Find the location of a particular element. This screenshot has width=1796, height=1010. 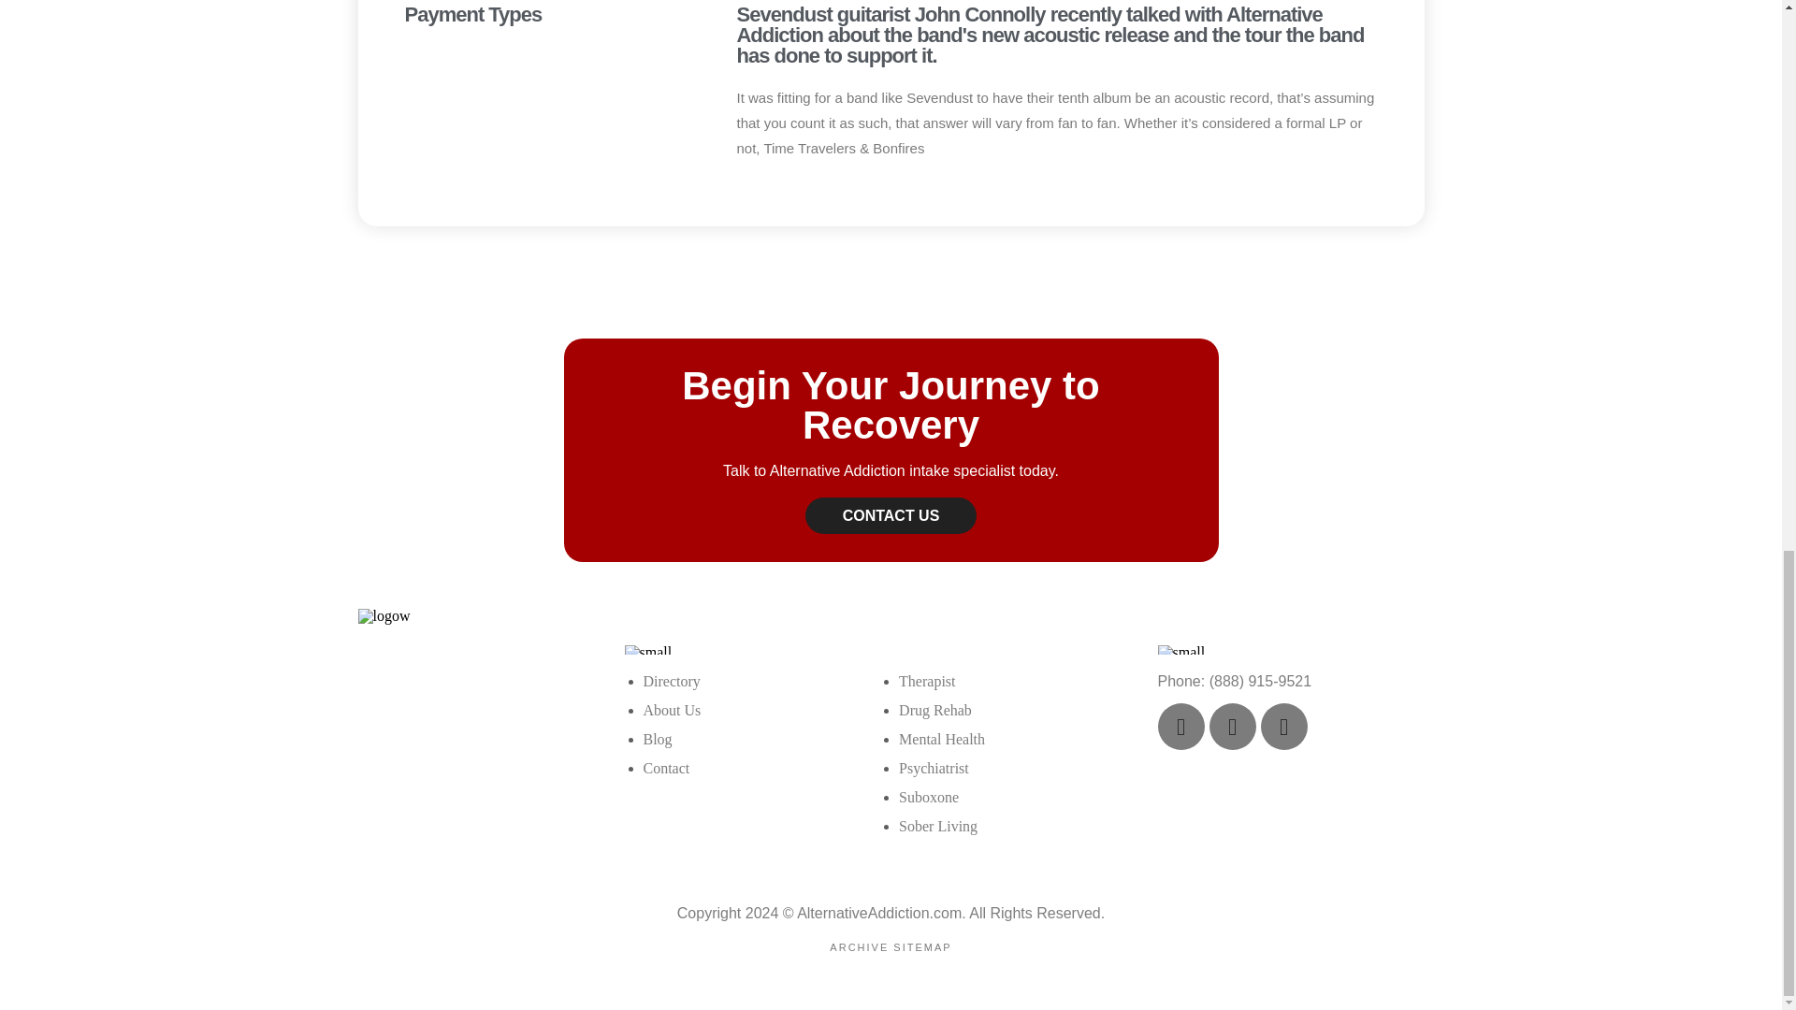

Therapist is located at coordinates (927, 681).